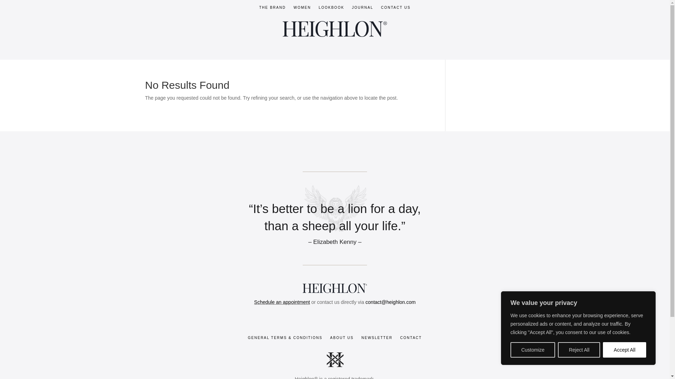  I want to click on Reject All, so click(579, 350).